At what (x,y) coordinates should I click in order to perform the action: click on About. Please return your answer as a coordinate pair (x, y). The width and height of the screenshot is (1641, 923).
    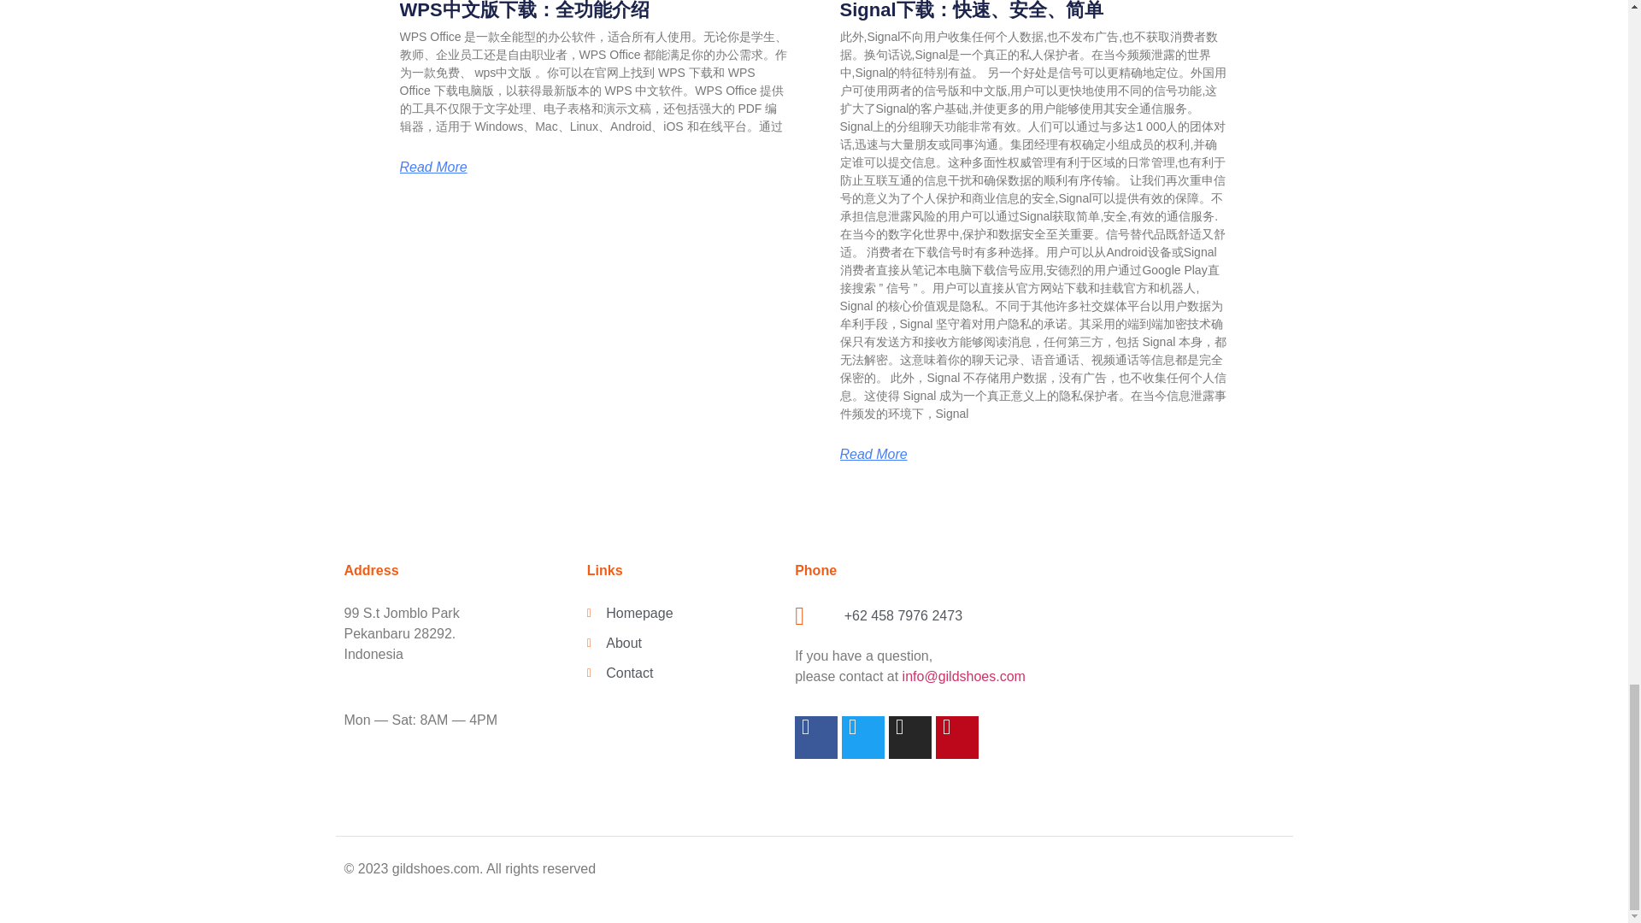
    Looking at the image, I should click on (682, 643).